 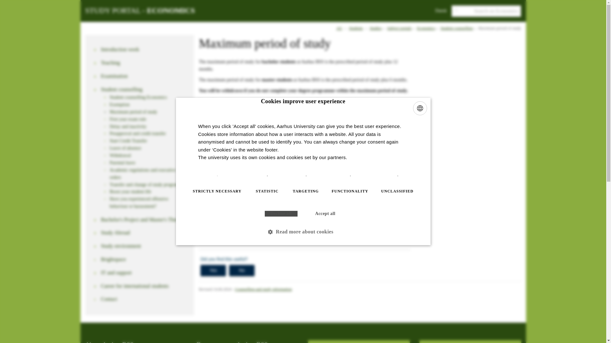 I want to click on Academic regulations and executive orders, so click(x=148, y=173).